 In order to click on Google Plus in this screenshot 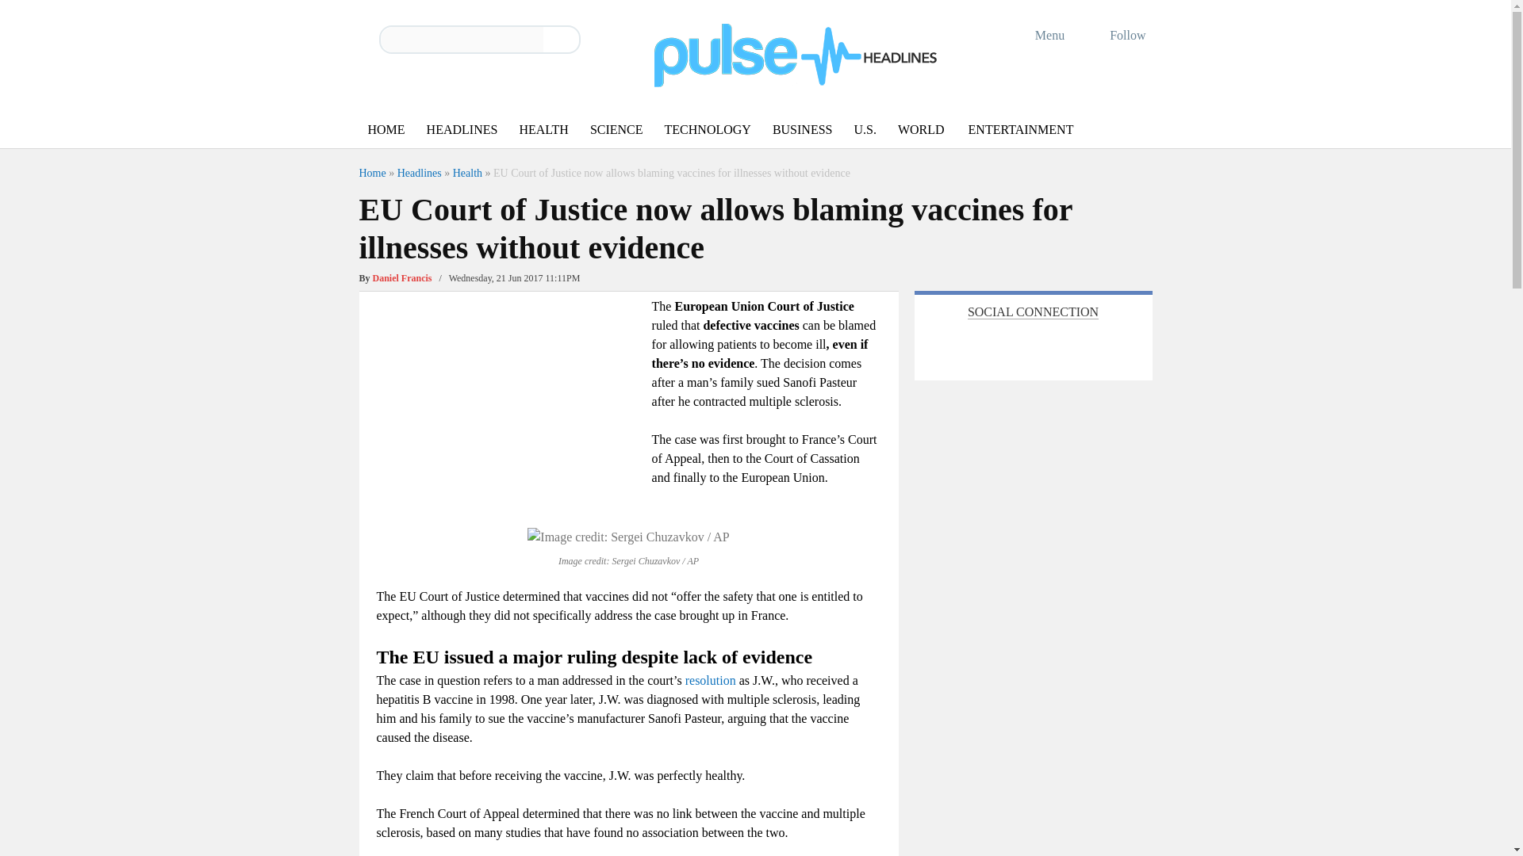, I will do `click(1014, 346)`.